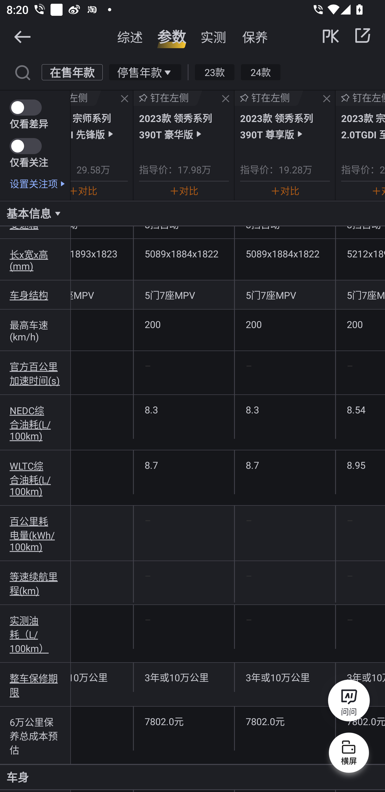 This screenshot has height=792, width=385. What do you see at coordinates (35, 684) in the screenshot?
I see `整车保修期限` at bounding box center [35, 684].